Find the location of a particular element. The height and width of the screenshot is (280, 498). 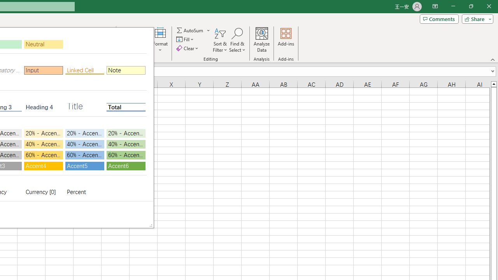

Fill is located at coordinates (186, 40).